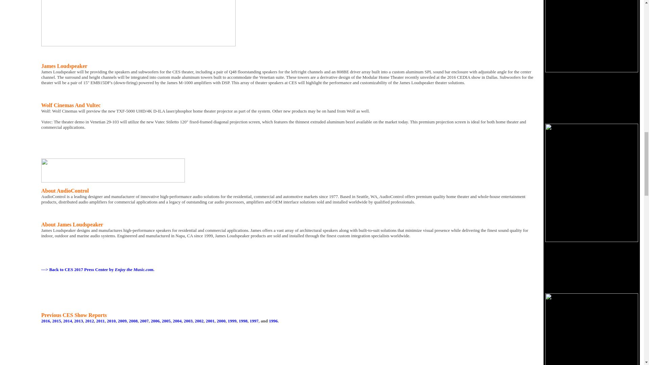 The image size is (649, 365). I want to click on 2016, so click(45, 320).